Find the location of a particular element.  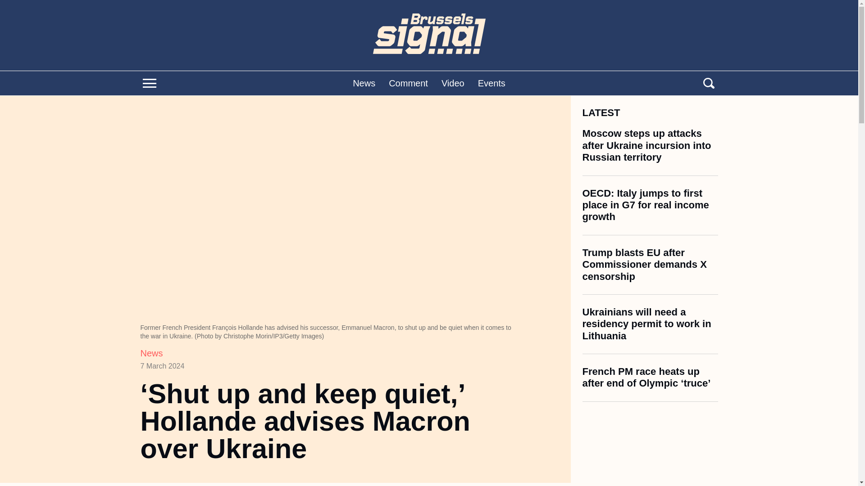

Comment is located at coordinates (408, 83).